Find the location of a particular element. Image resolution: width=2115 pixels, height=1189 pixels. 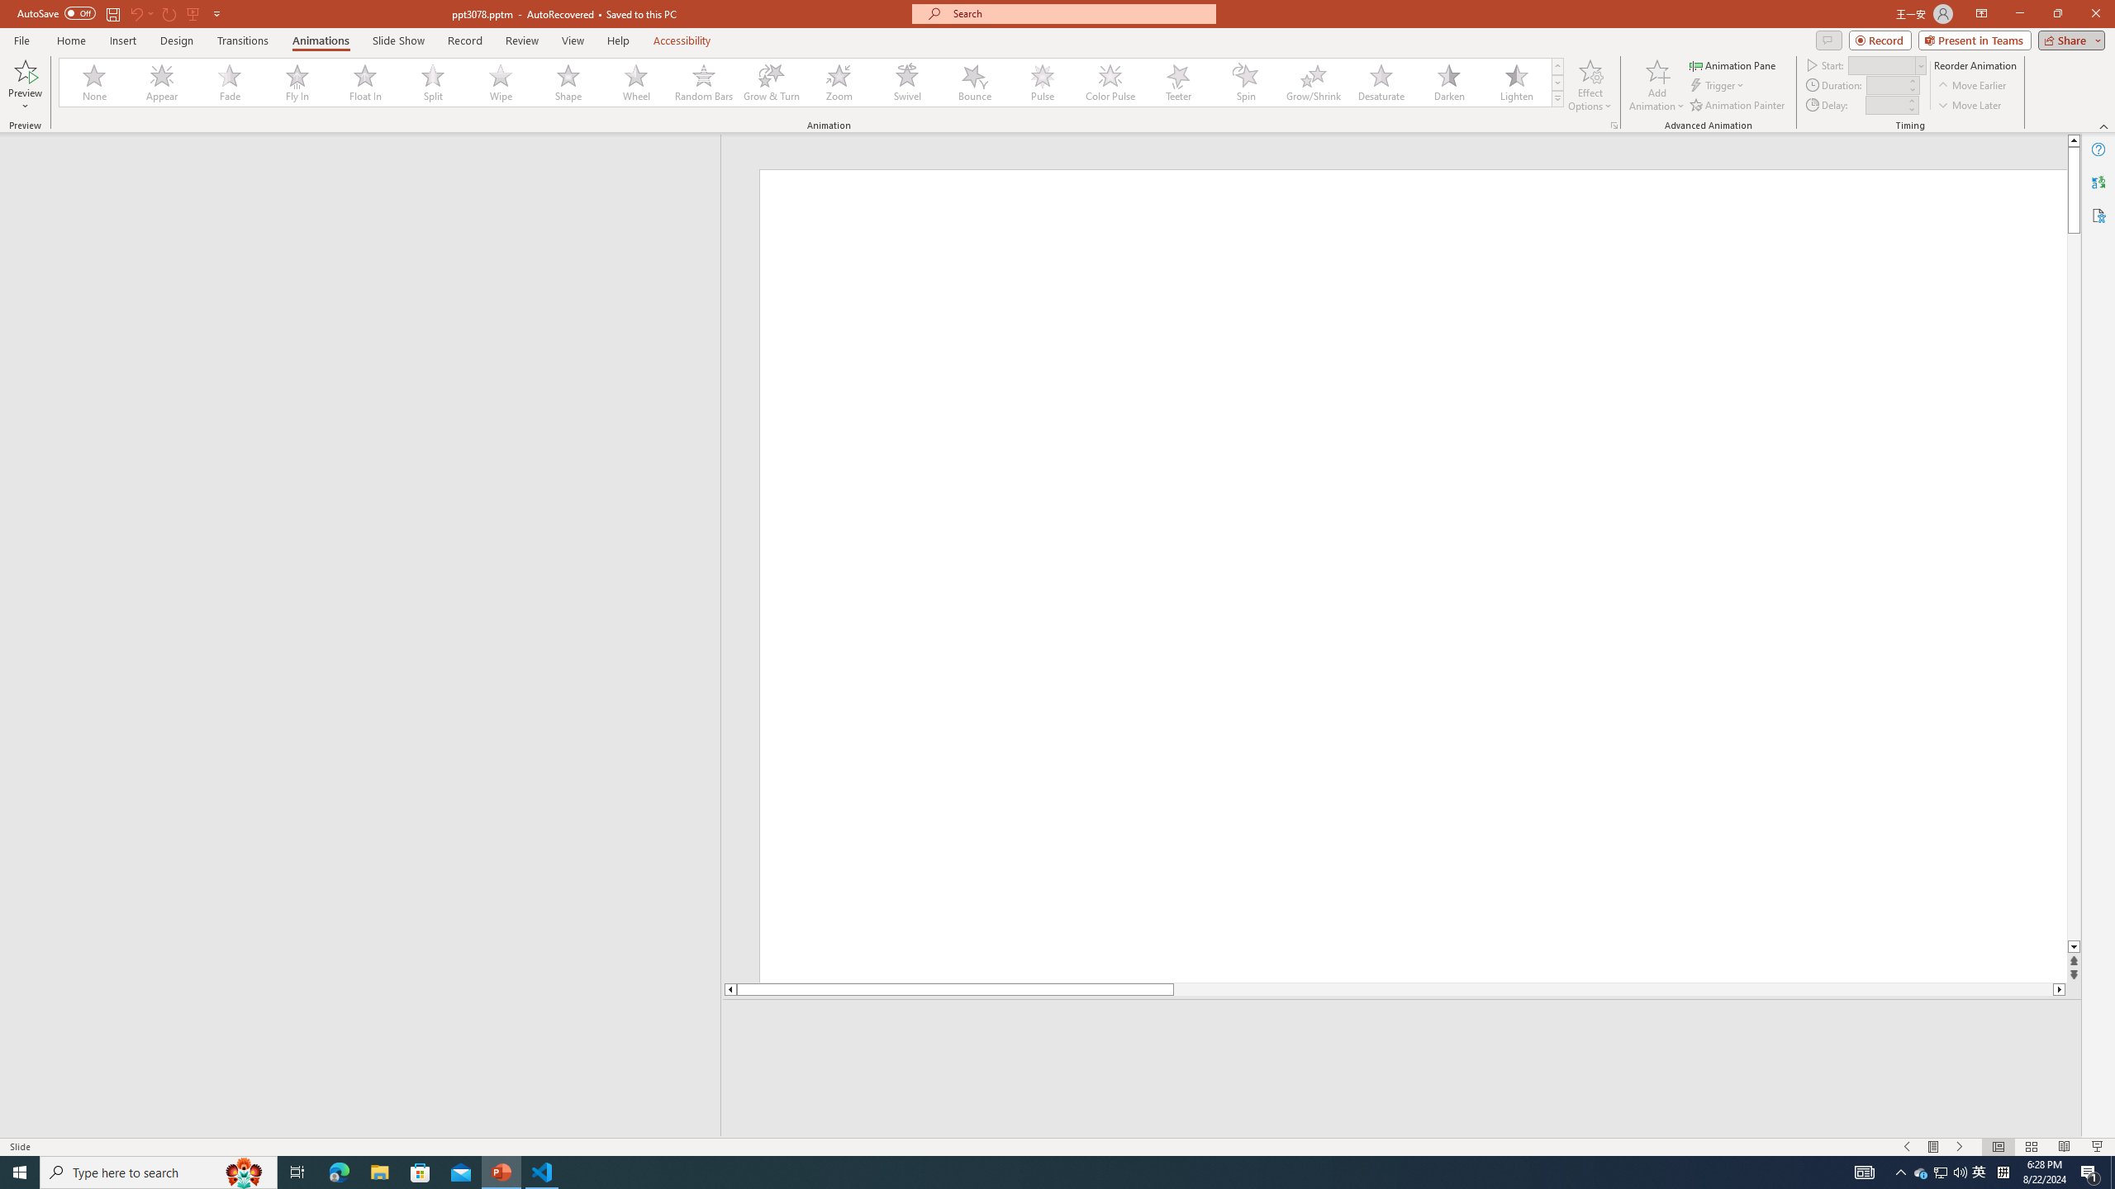

Bounce is located at coordinates (975, 83).